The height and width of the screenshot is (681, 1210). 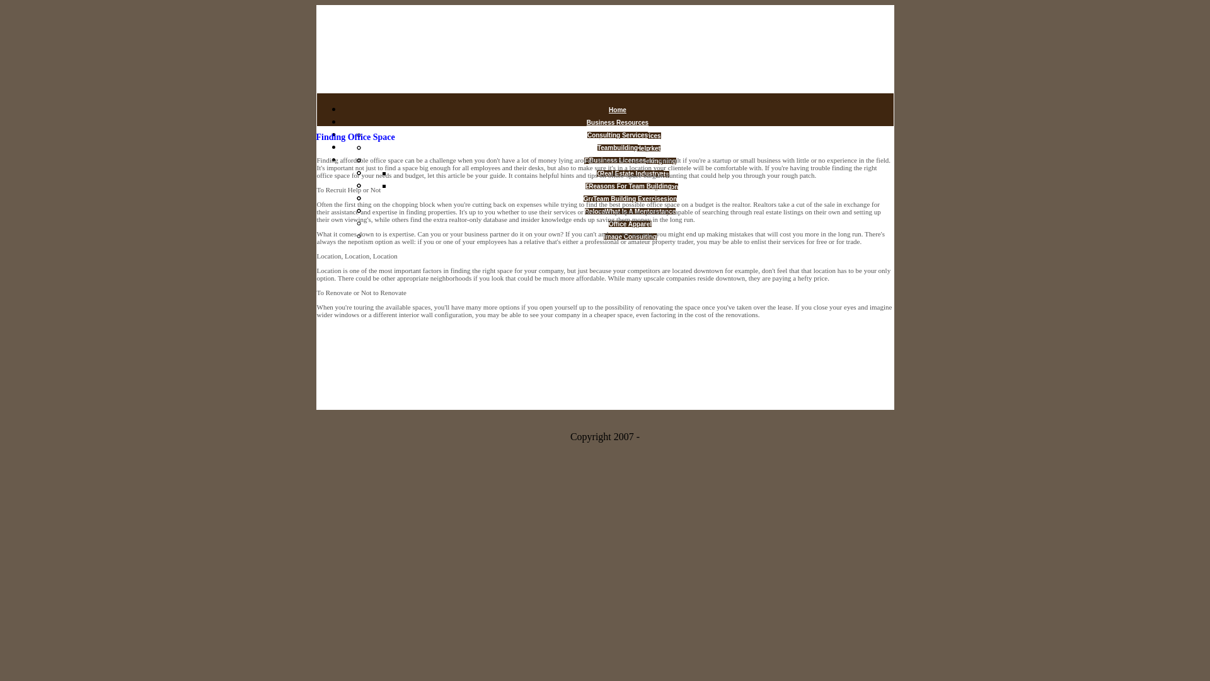 I want to click on Grabbing Consumers Attention, so click(x=630, y=198).